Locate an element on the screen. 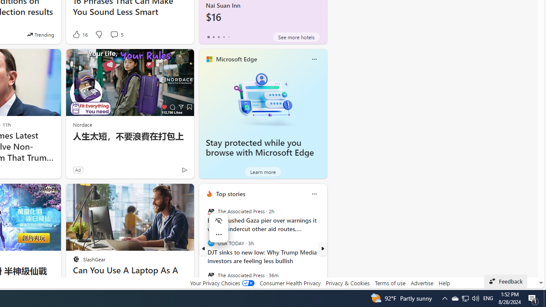 This screenshot has width=546, height=307. Top stories is located at coordinates (230, 194).